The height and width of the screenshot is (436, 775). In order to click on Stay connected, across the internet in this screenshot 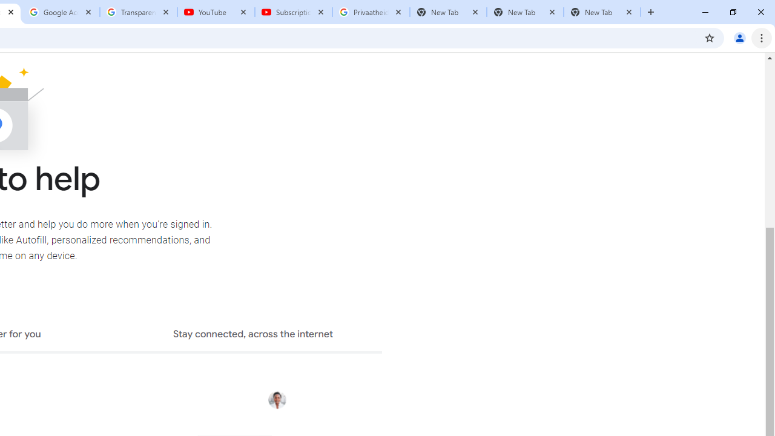, I will do `click(253, 335)`.